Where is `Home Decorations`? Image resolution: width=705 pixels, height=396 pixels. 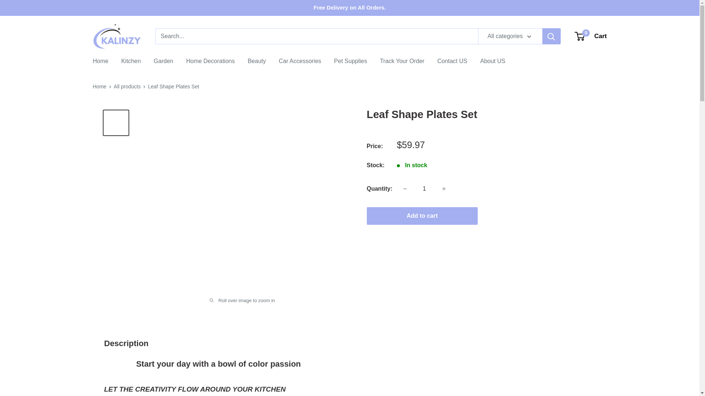
Home Decorations is located at coordinates (452, 61).